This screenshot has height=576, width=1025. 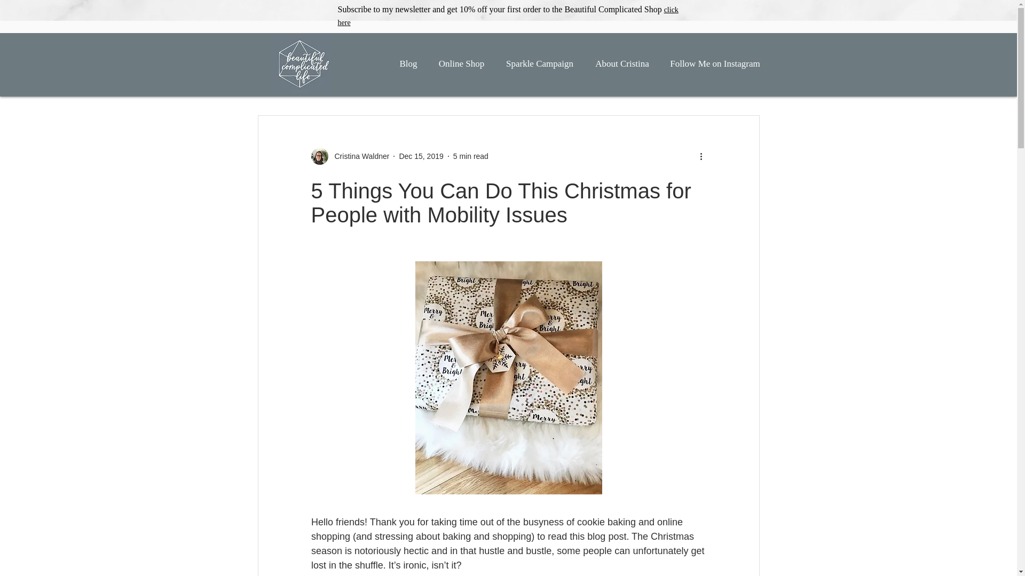 What do you see at coordinates (471, 156) in the screenshot?
I see `5 min read` at bounding box center [471, 156].